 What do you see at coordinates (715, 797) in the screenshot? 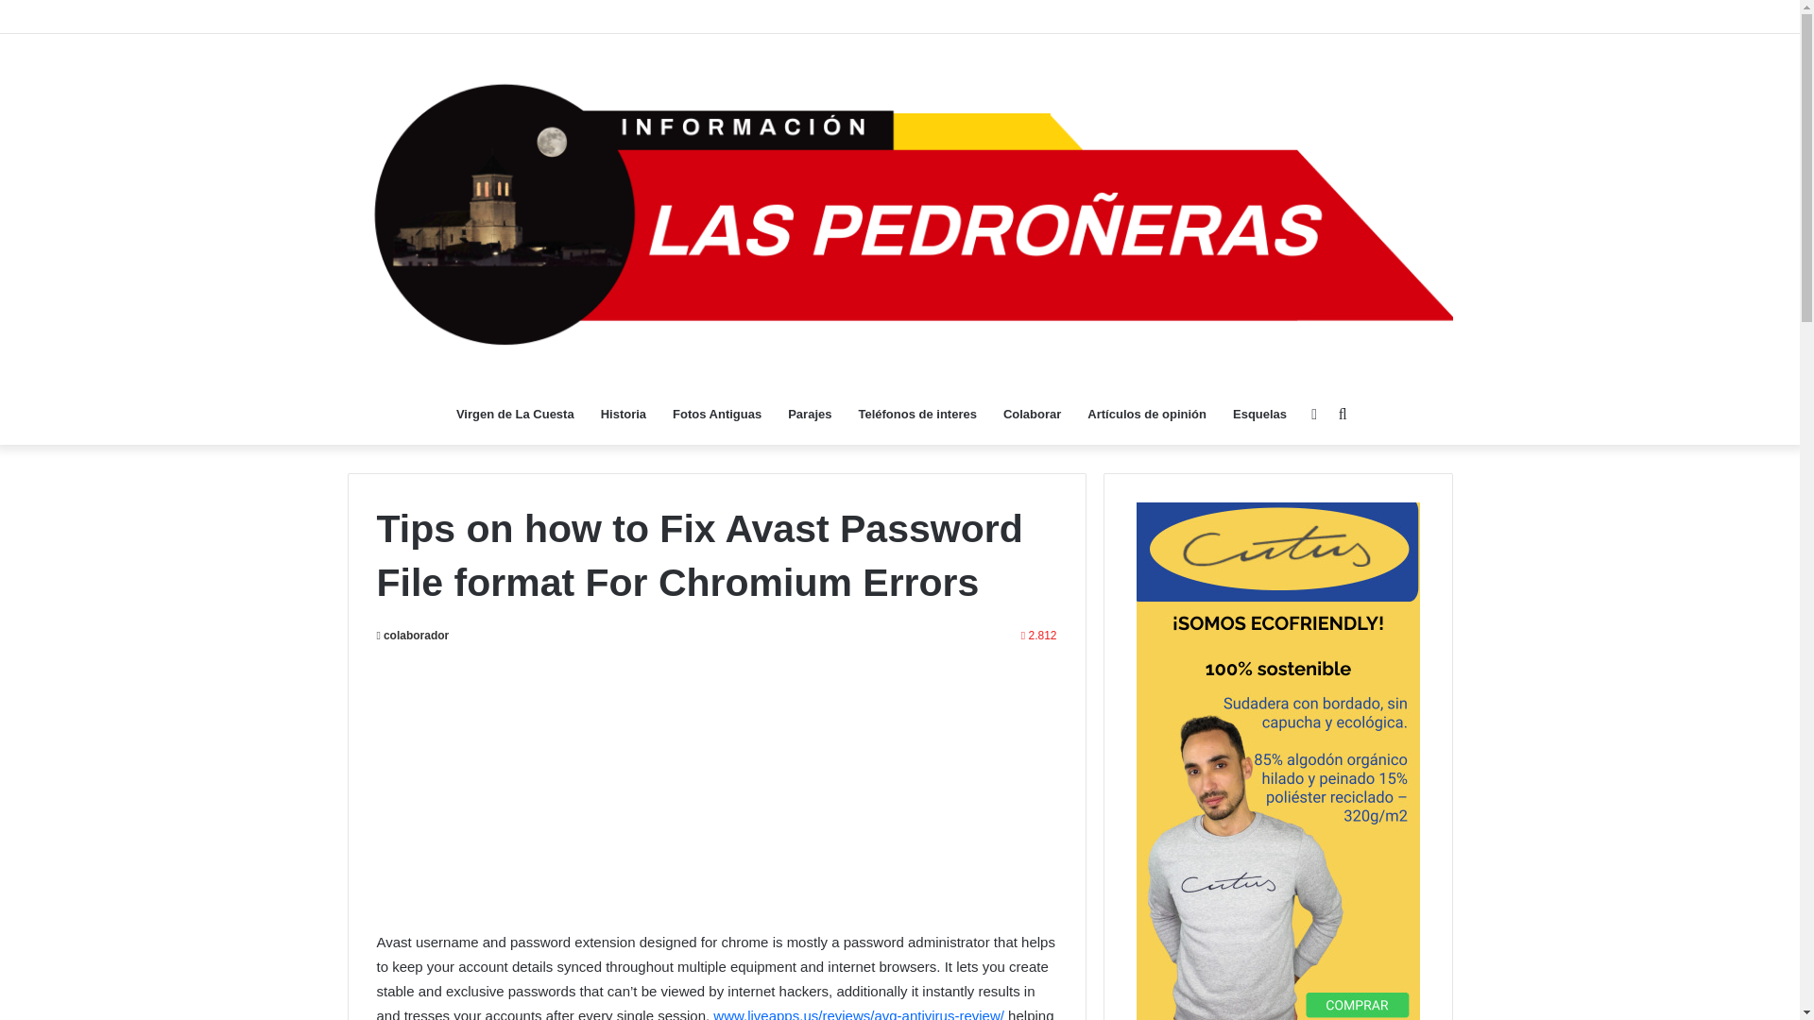
I see `Advertisement` at bounding box center [715, 797].